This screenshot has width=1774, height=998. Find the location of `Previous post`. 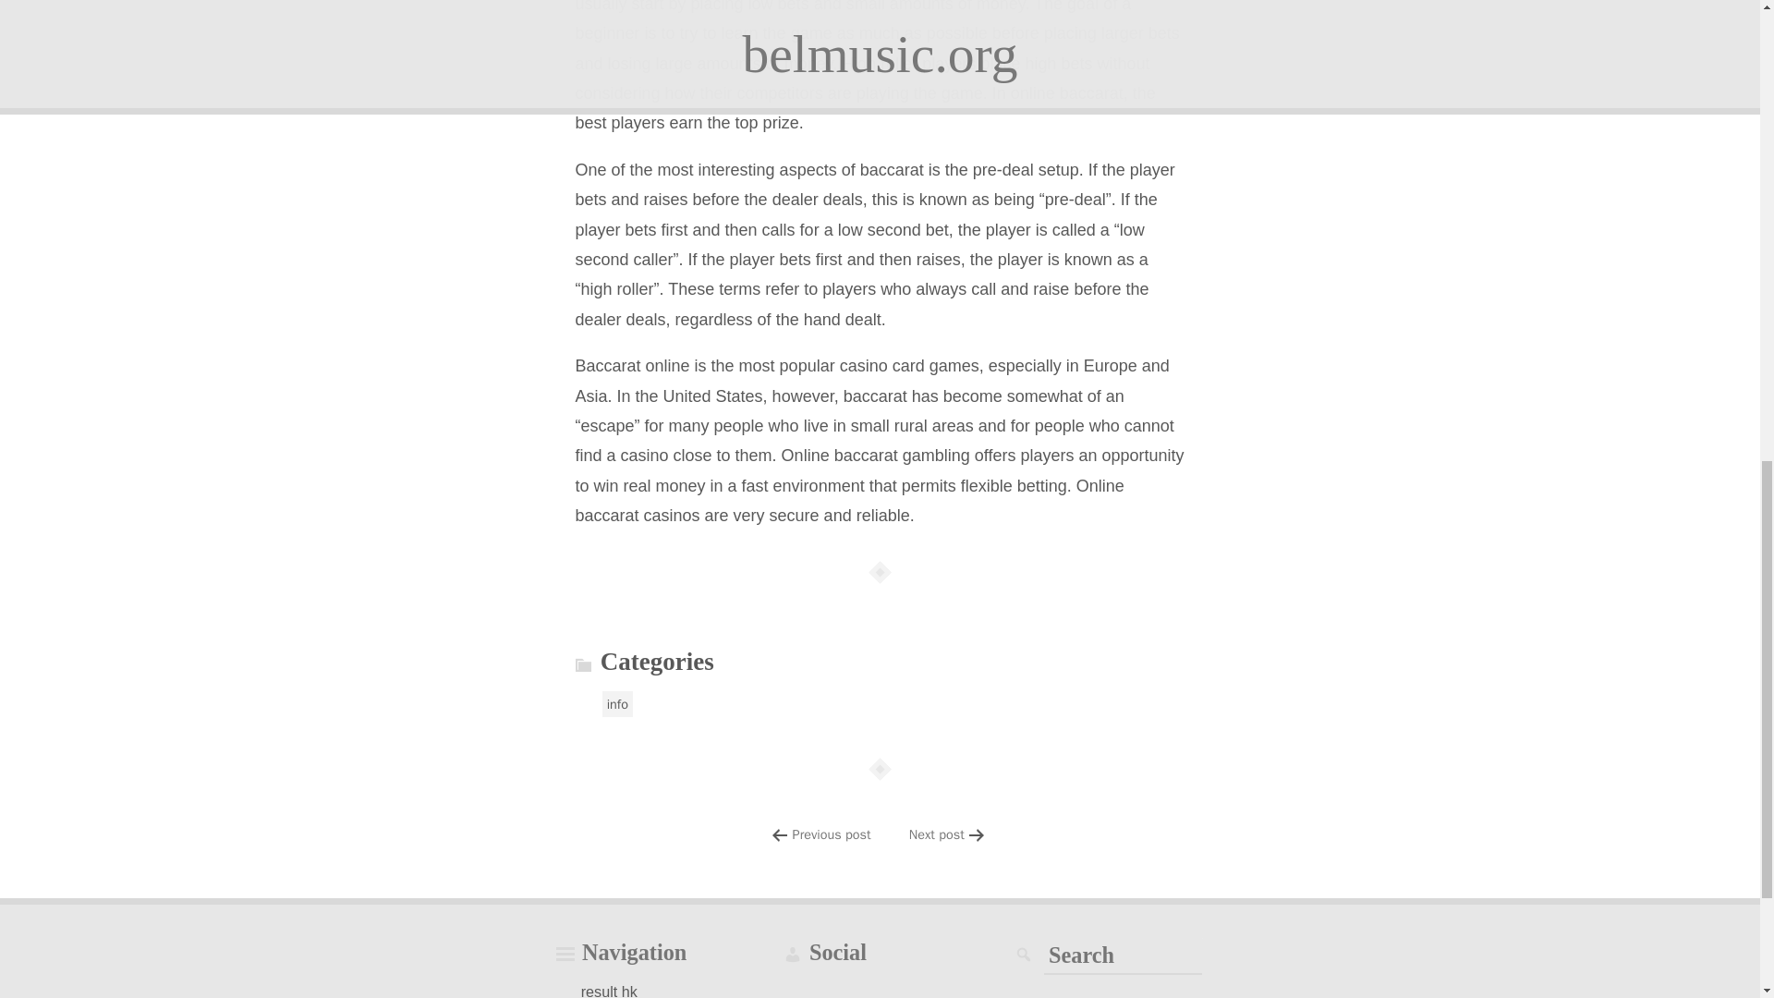

Previous post is located at coordinates (832, 834).